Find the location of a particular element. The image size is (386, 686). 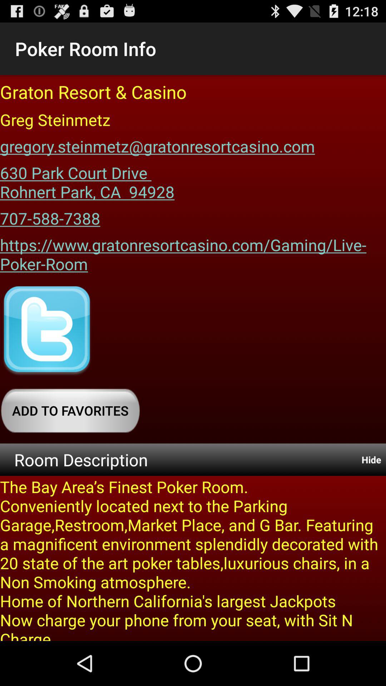

turn off item below the https www gratonresortcasino item is located at coordinates (47, 331).